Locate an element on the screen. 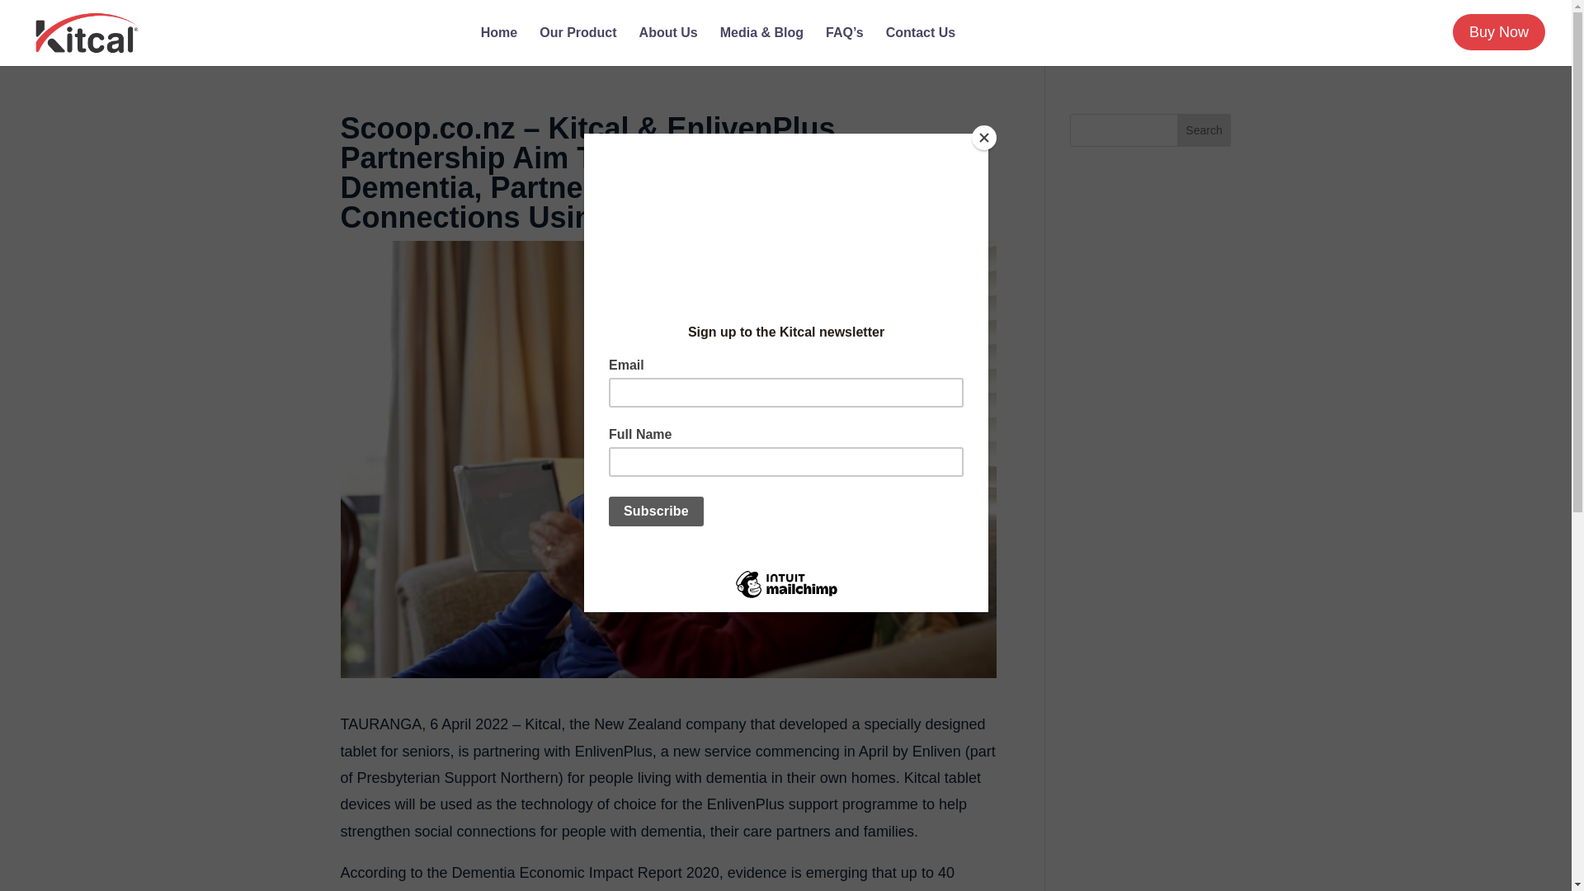 This screenshot has width=1584, height=891. Home is located at coordinates (499, 46).